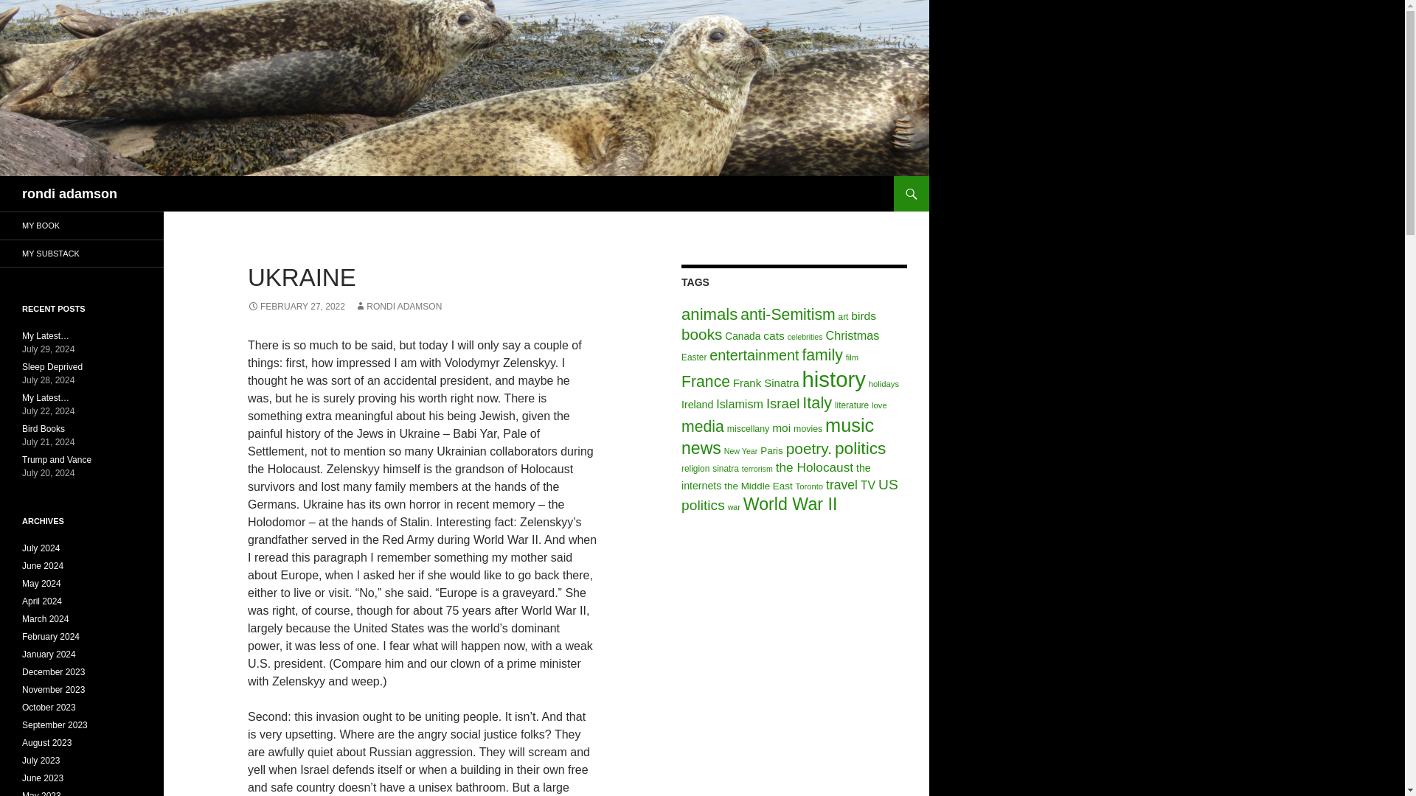 The height and width of the screenshot is (796, 1416). I want to click on France, so click(705, 382).